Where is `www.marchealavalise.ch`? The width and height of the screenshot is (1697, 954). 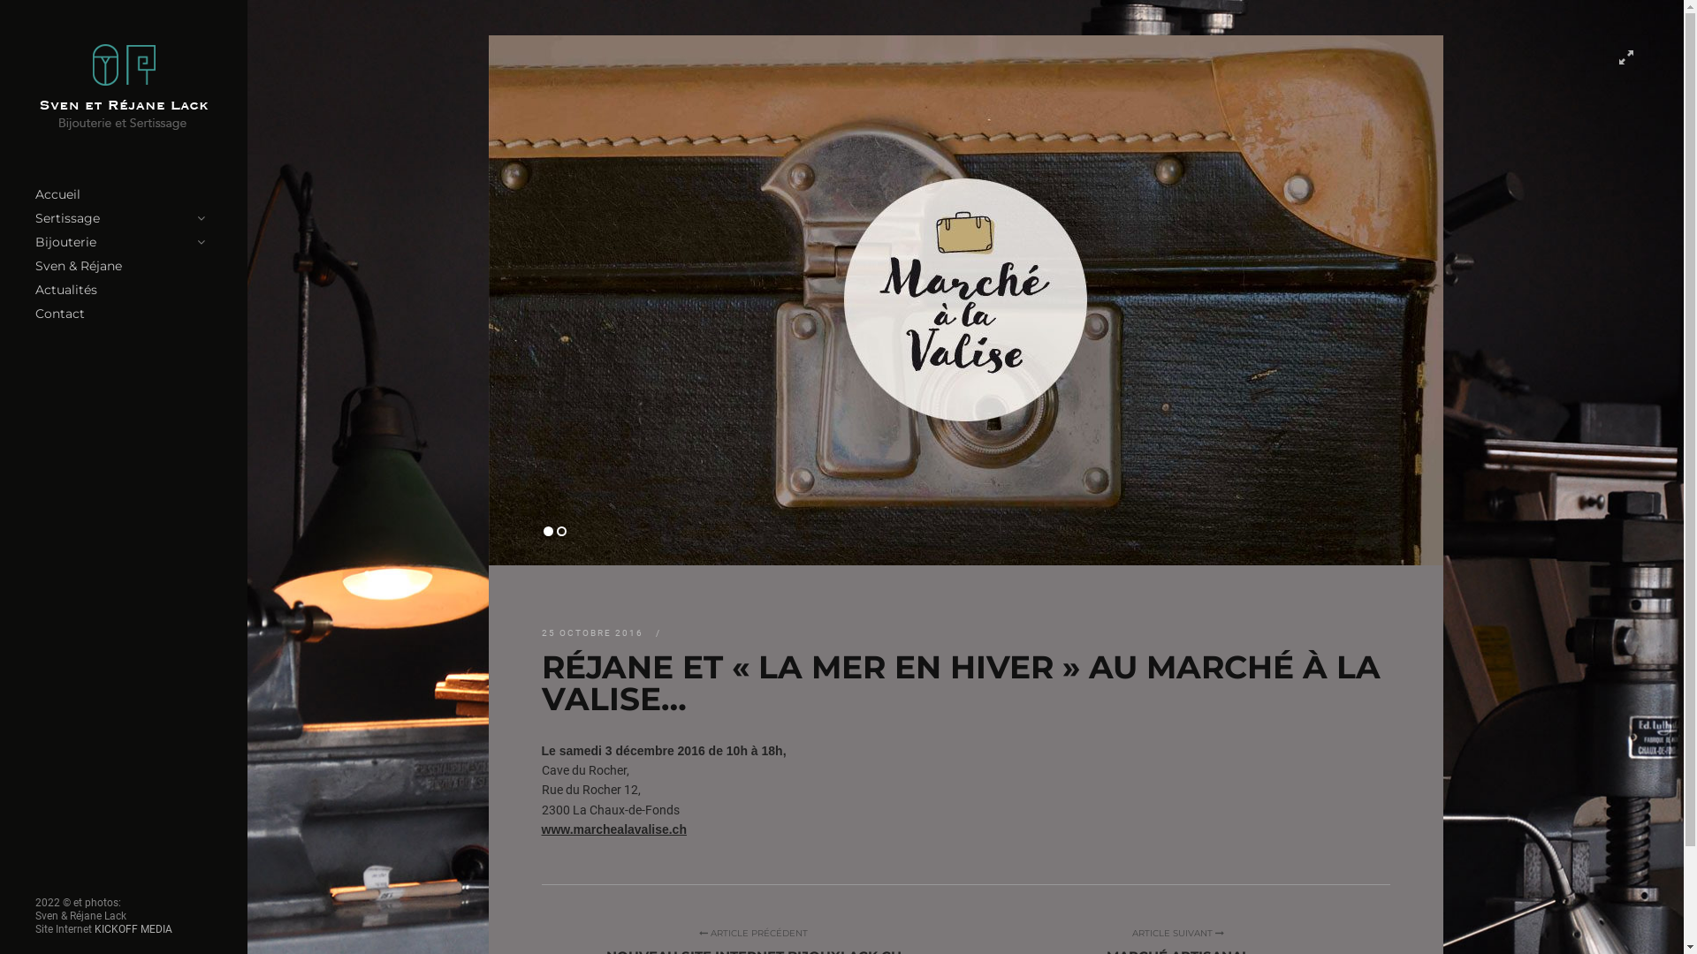
www.marchealavalise.ch is located at coordinates (613, 829).